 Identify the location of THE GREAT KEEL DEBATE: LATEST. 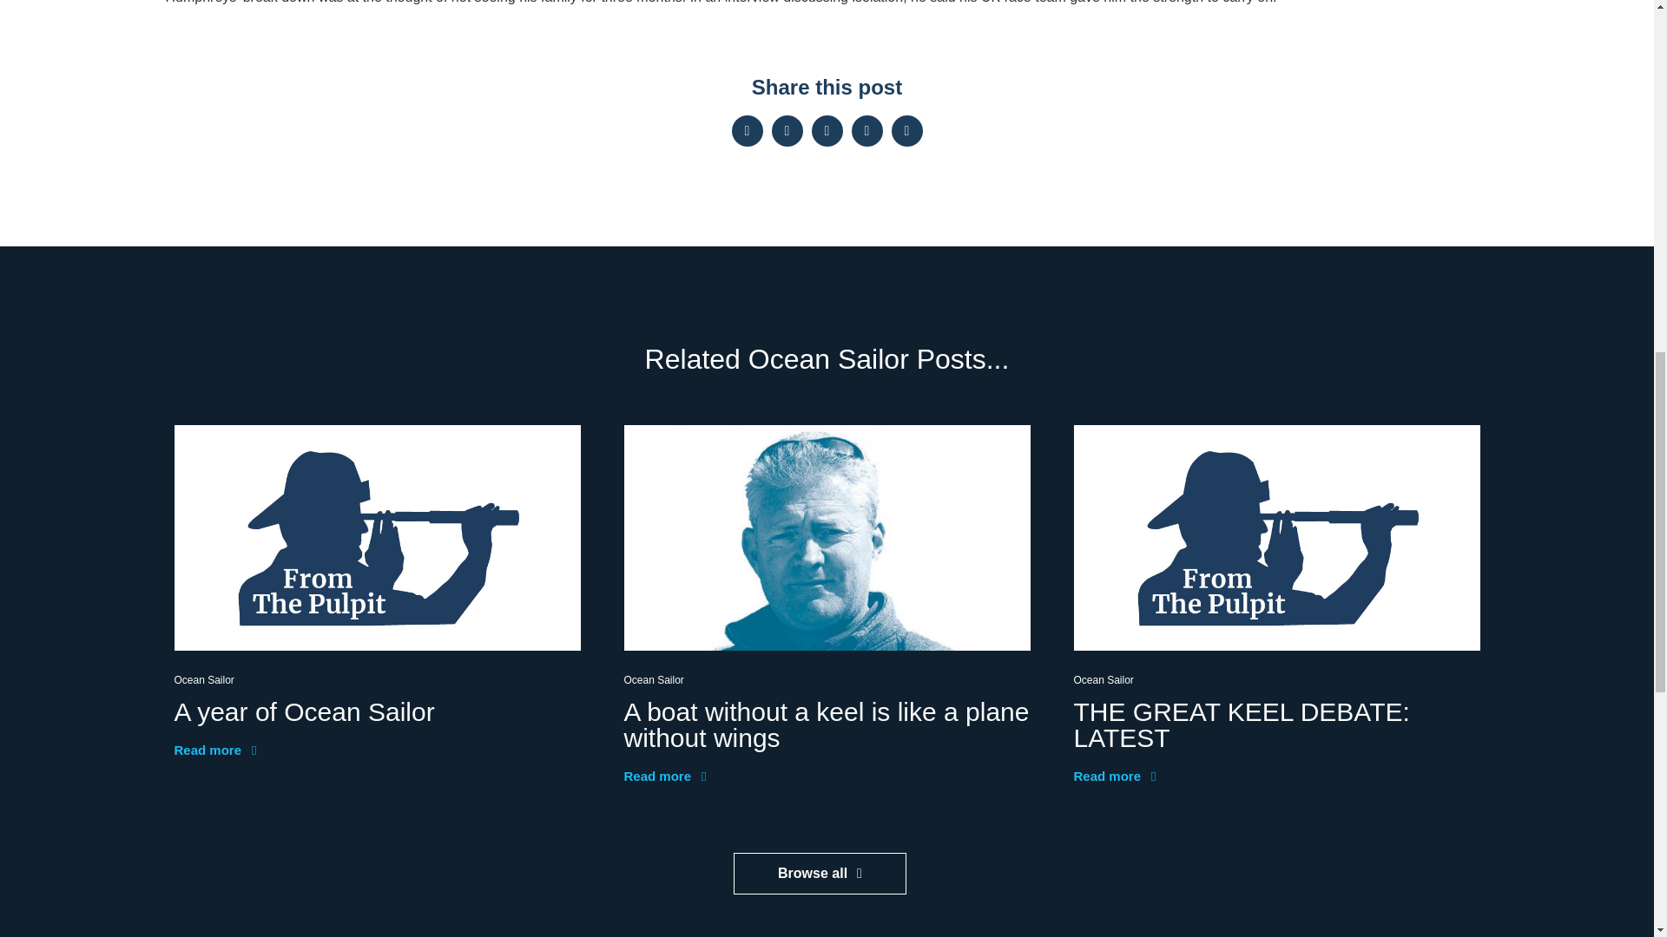
(1241, 724).